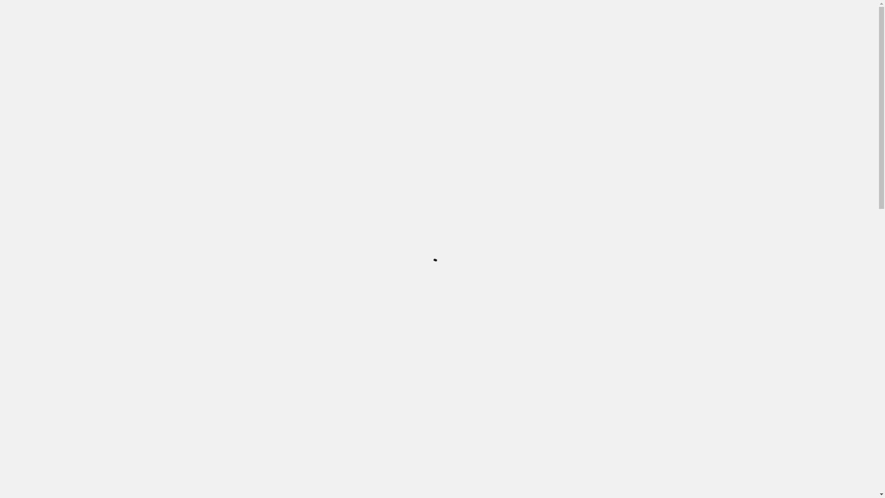 Image resolution: width=885 pixels, height=498 pixels. Describe the element at coordinates (399, 45) in the screenshot. I see `BLOG` at that location.